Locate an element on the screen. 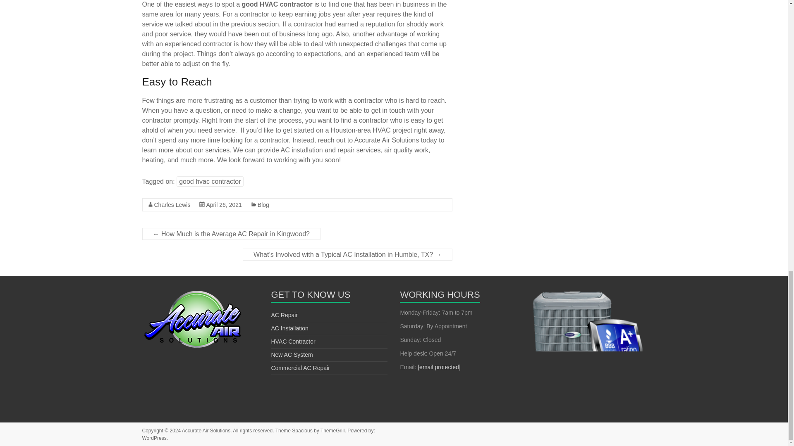  New AC System is located at coordinates (292, 355).